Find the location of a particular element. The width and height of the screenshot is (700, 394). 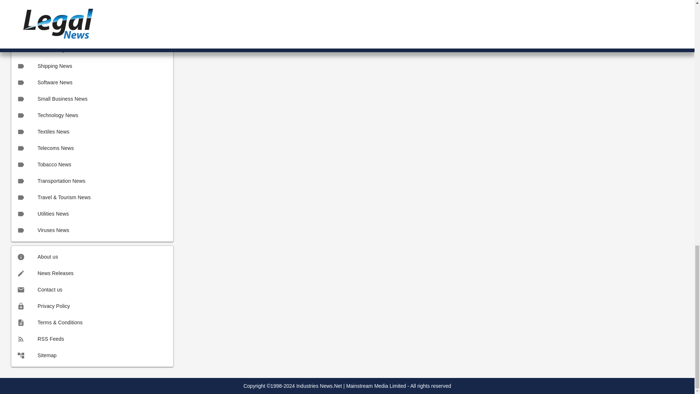

Property News is located at coordinates (92, 17).